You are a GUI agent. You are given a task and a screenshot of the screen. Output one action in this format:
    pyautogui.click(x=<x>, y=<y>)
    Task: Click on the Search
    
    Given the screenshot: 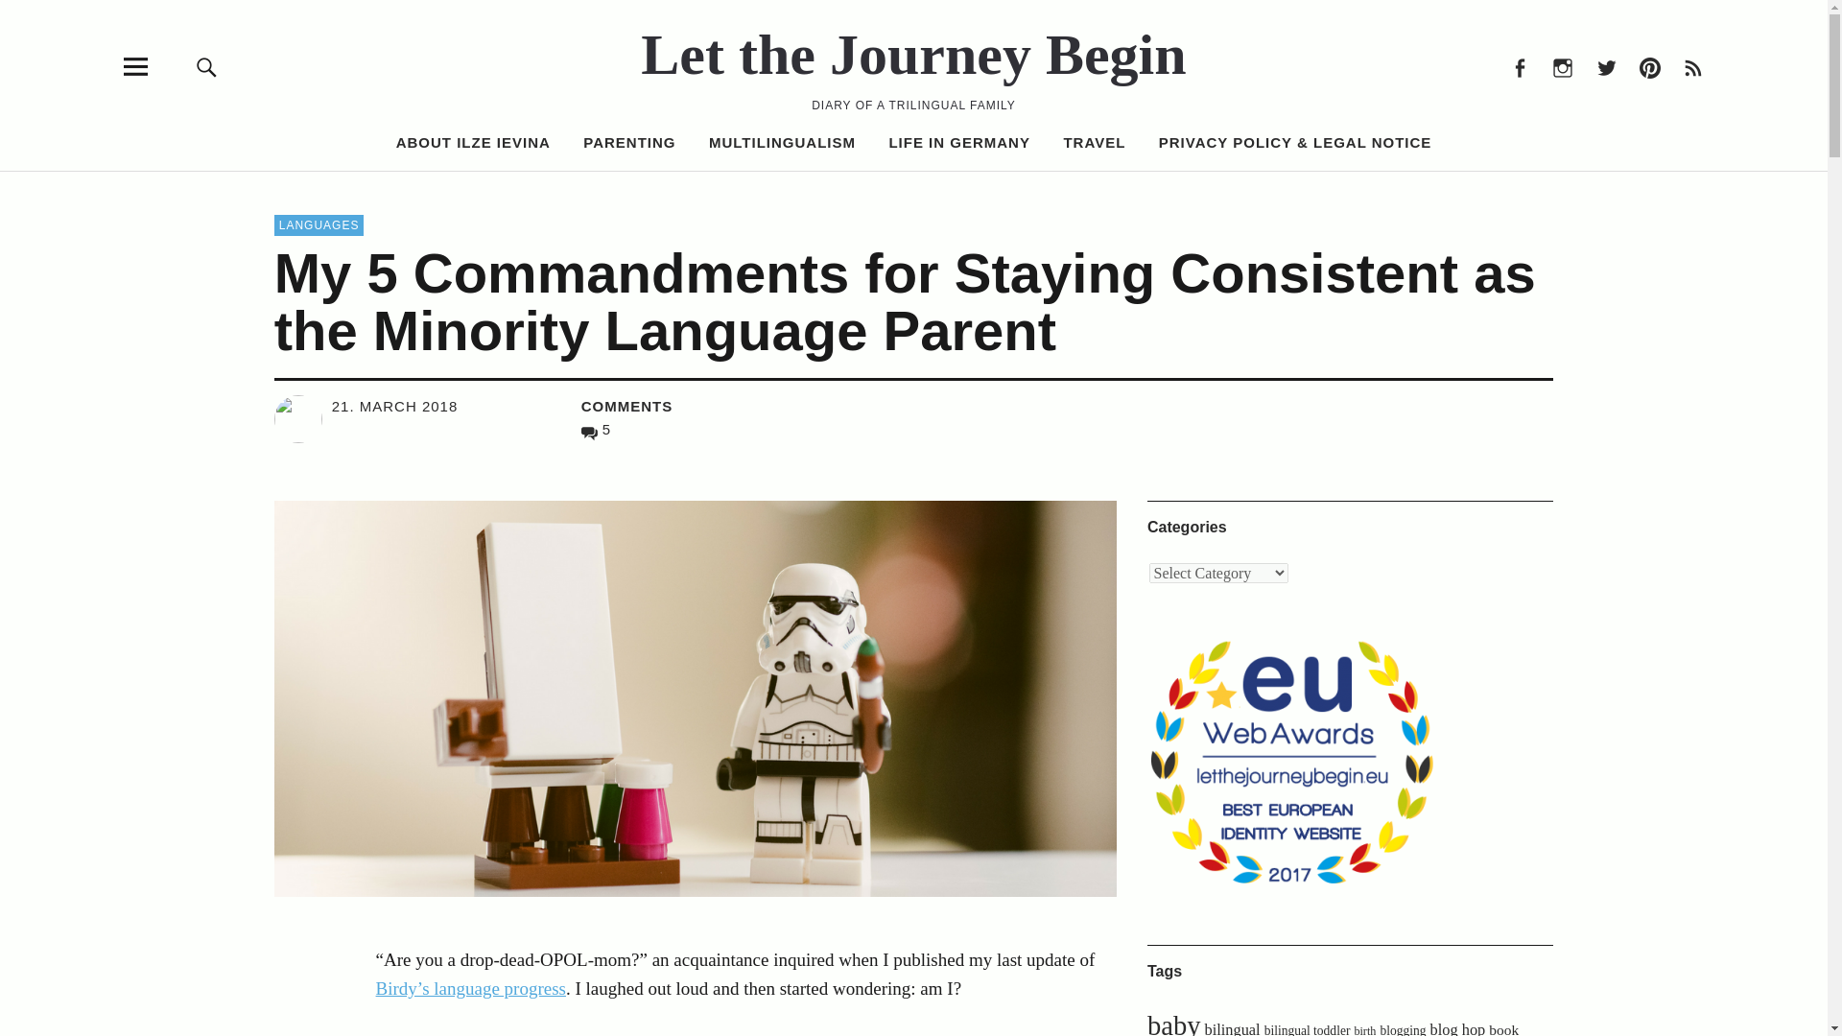 What is the action you would take?
    pyautogui.click(x=1222, y=190)
    